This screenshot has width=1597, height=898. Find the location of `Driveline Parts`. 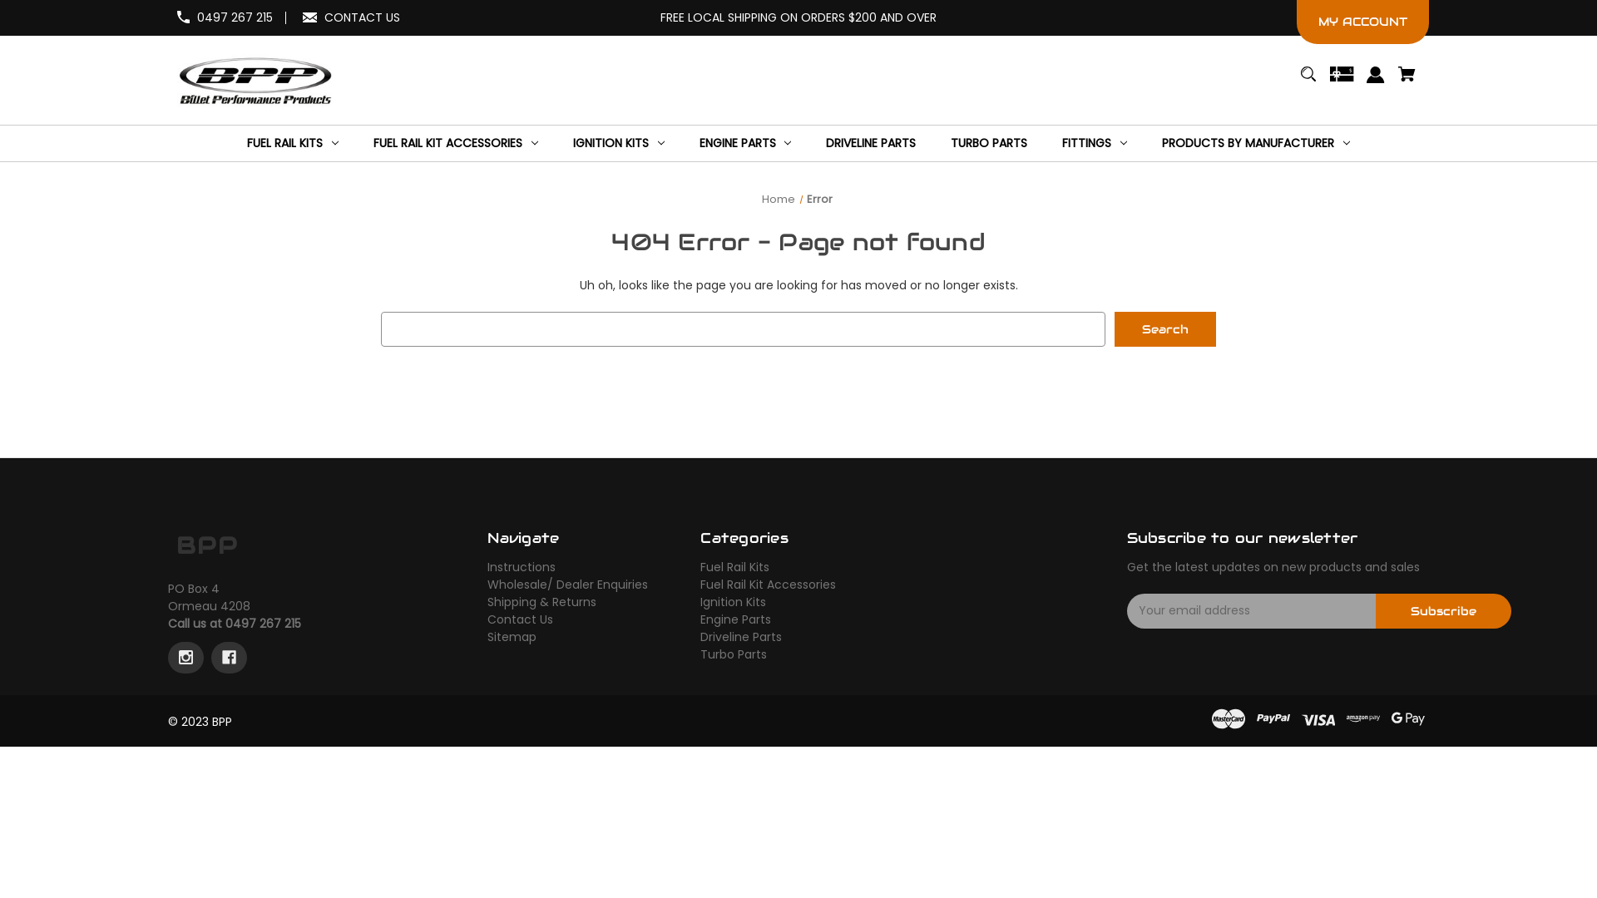

Driveline Parts is located at coordinates (741, 637).